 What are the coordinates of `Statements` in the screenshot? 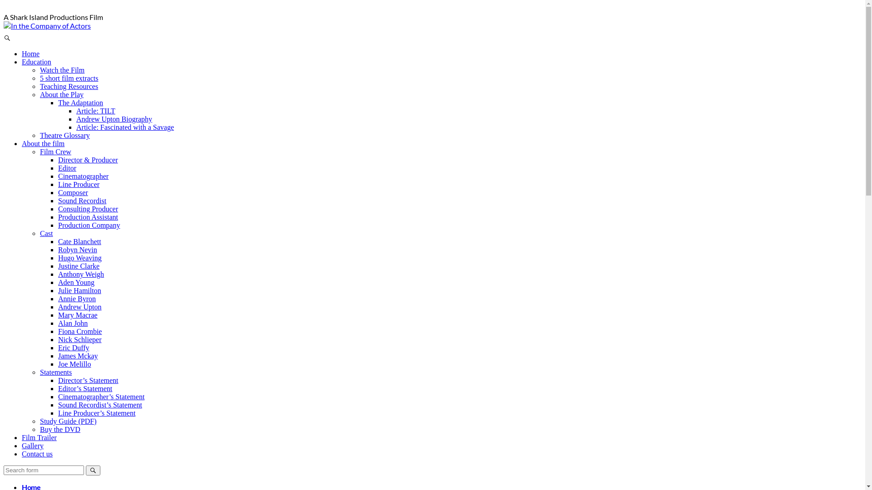 It's located at (56, 372).